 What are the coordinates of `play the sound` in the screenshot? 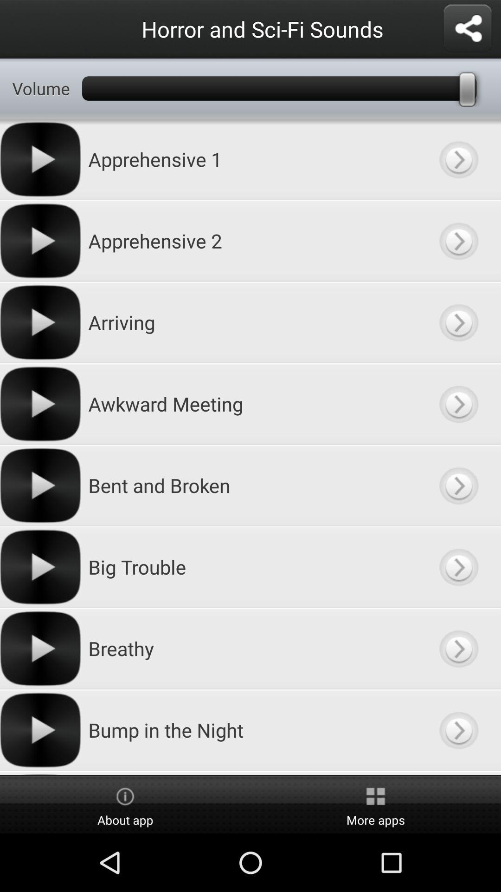 It's located at (458, 567).